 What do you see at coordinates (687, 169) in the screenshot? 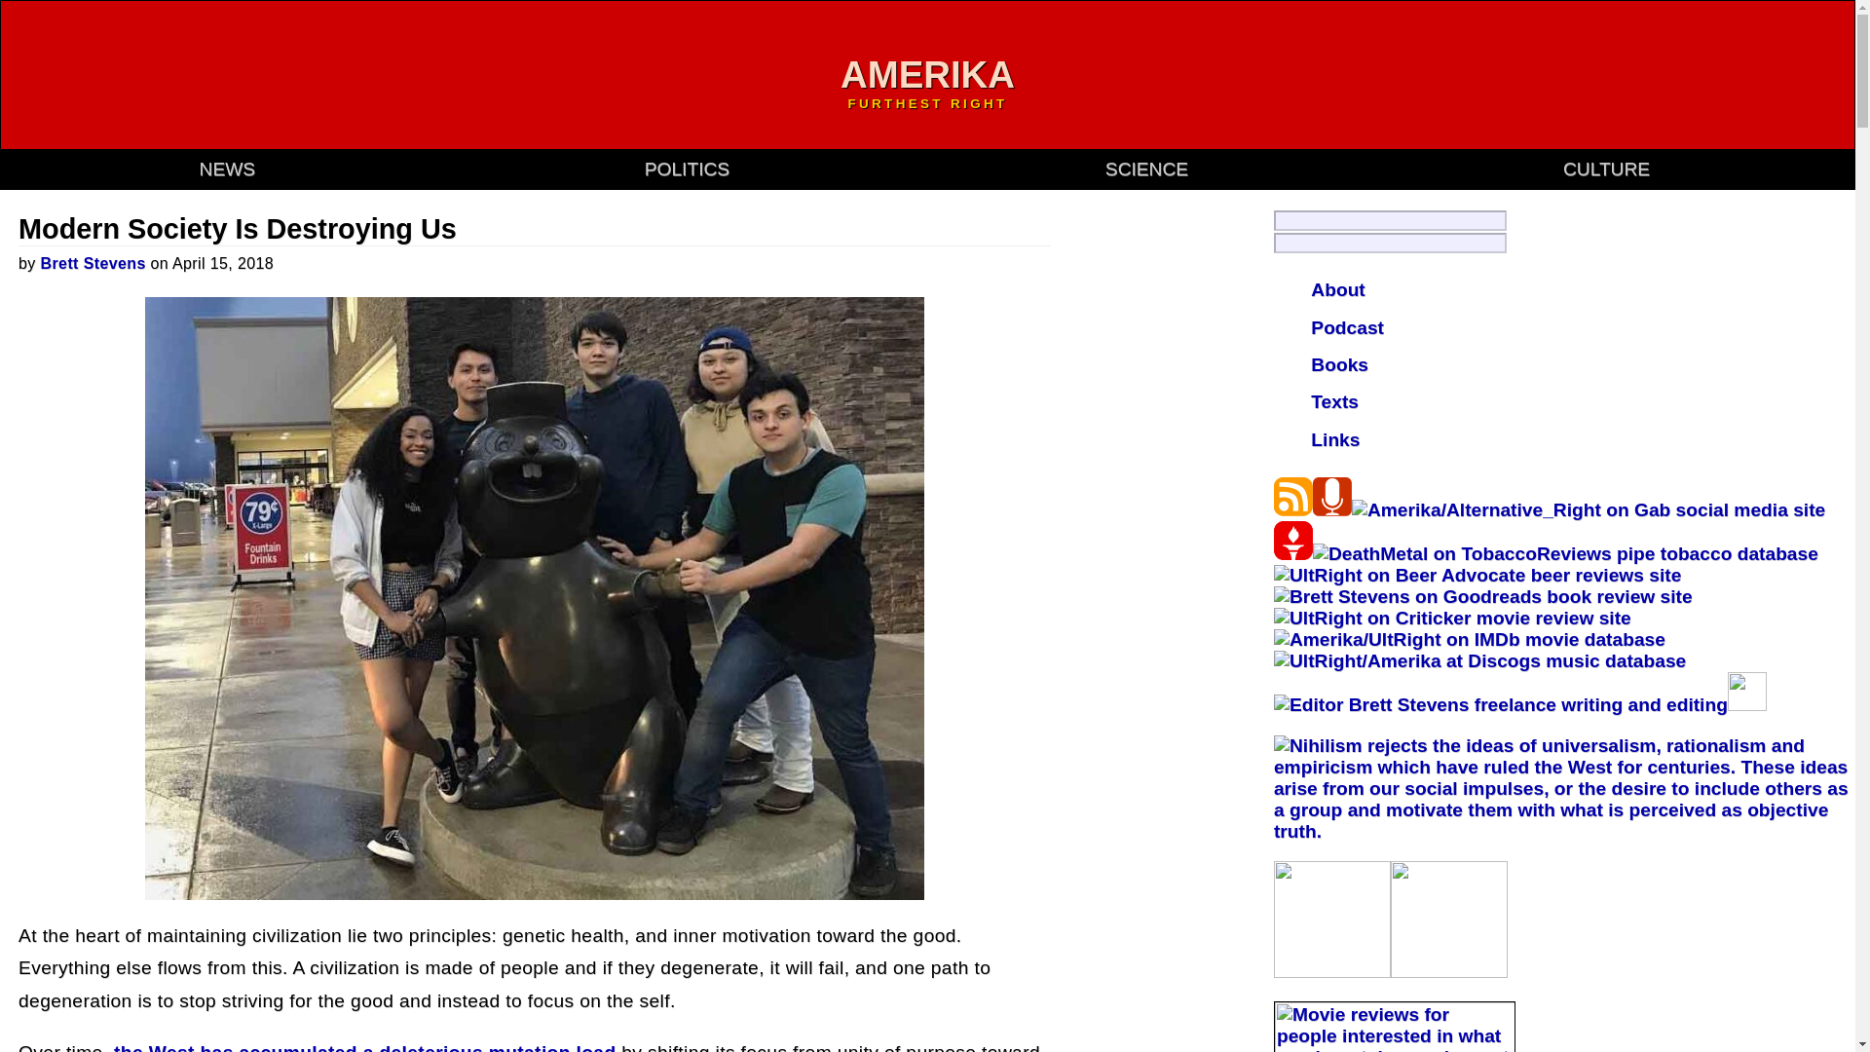
I see `POLITICS` at bounding box center [687, 169].